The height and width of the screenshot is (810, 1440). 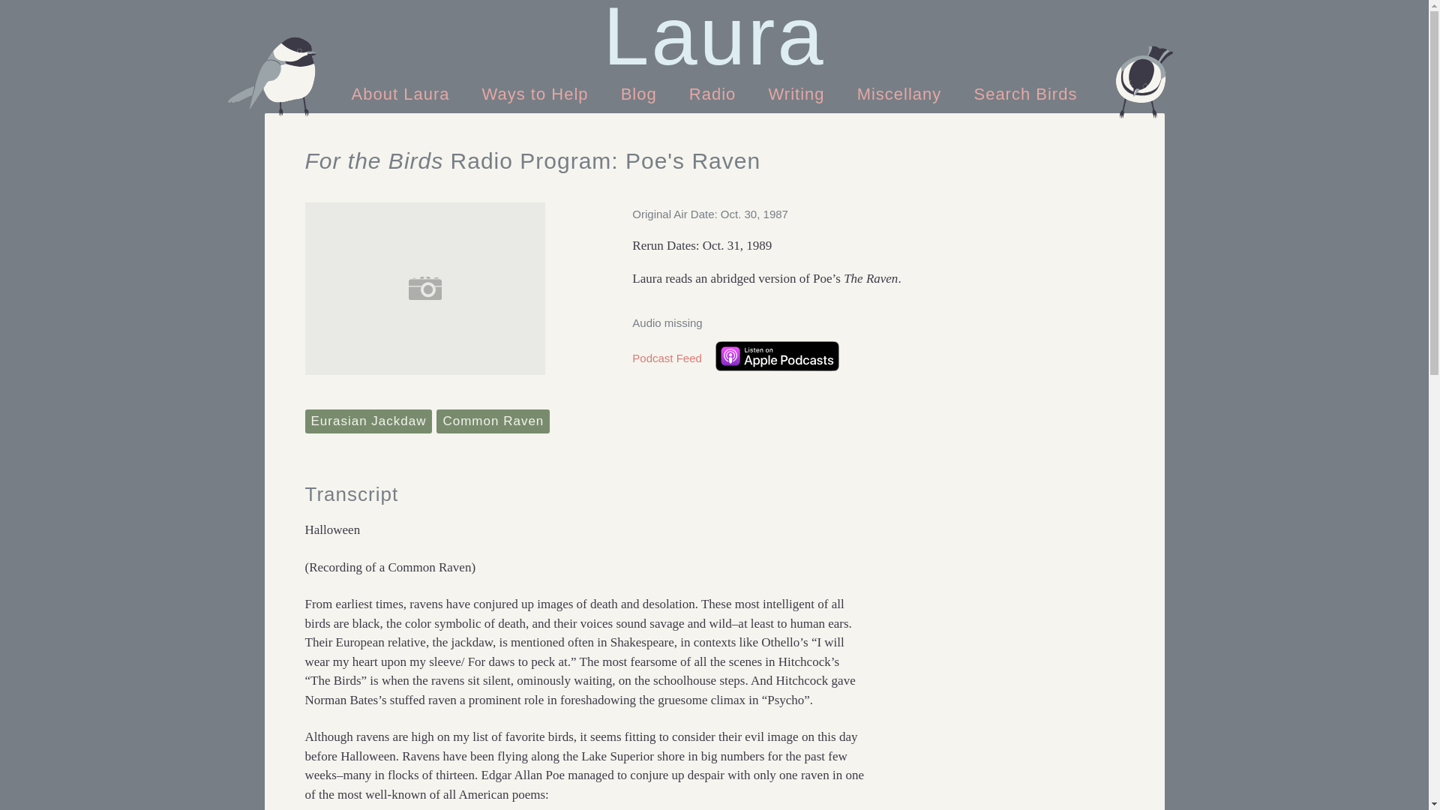 I want to click on Writing, so click(x=796, y=93).